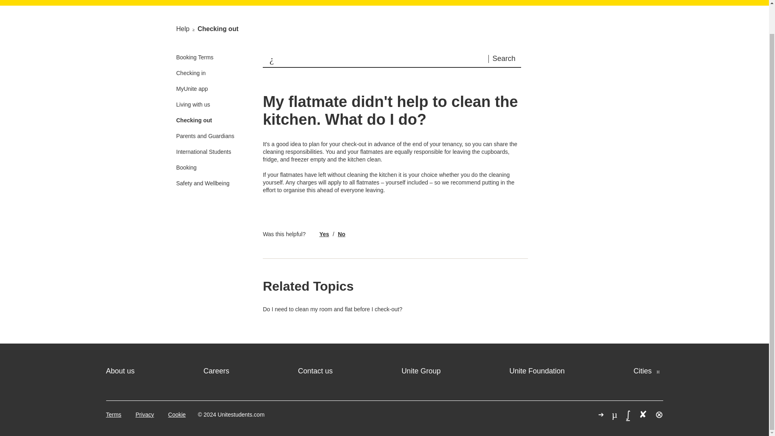 Image resolution: width=775 pixels, height=436 pixels. What do you see at coordinates (315, 371) in the screenshot?
I see `Contact us` at bounding box center [315, 371].